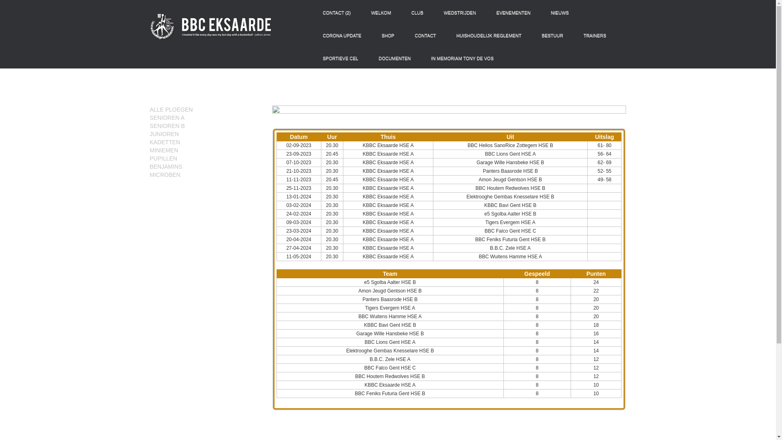  What do you see at coordinates (205, 167) in the screenshot?
I see `BENJAMINS` at bounding box center [205, 167].